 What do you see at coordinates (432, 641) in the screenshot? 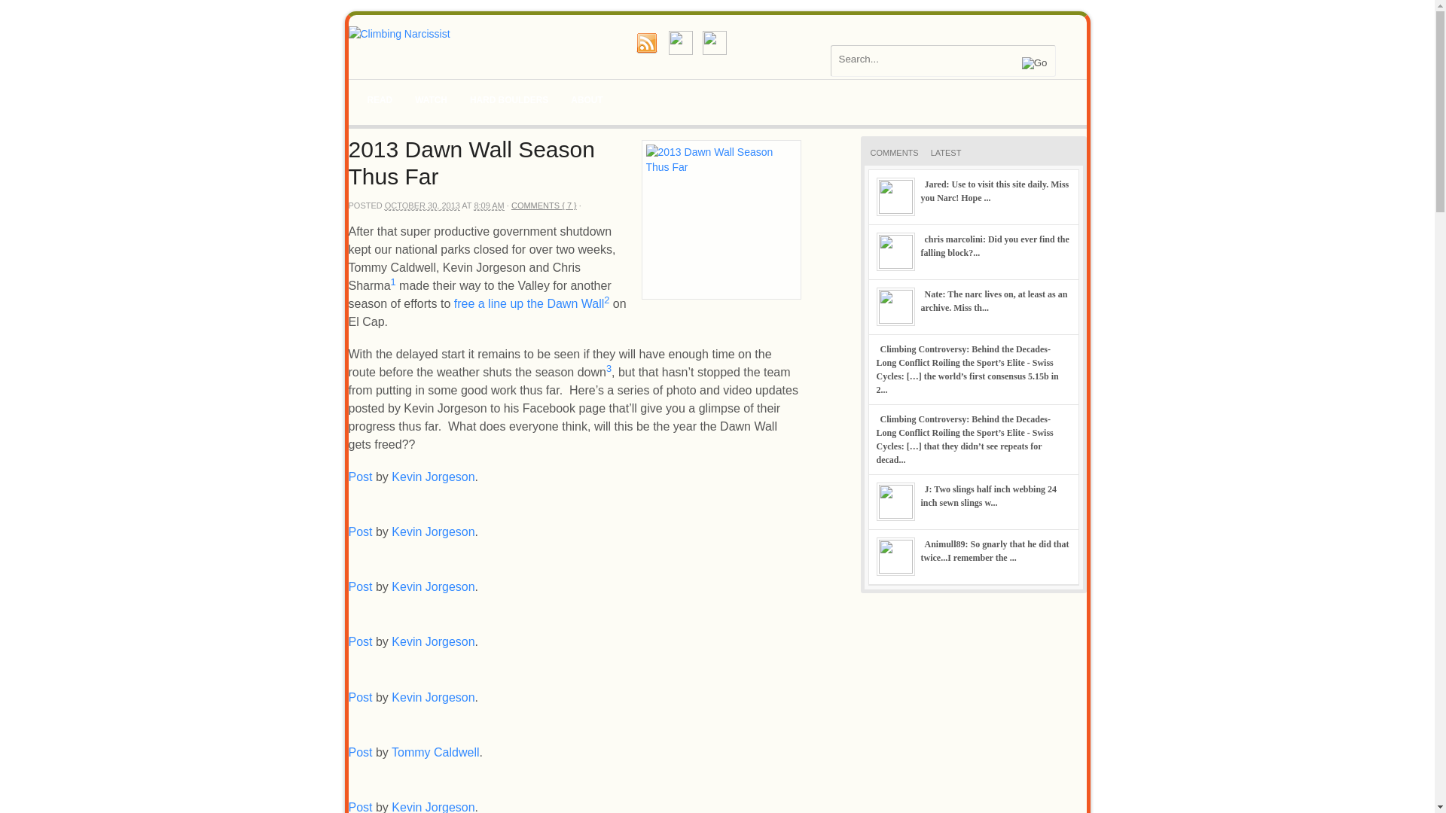
I see `Kevin Jorgeson` at bounding box center [432, 641].